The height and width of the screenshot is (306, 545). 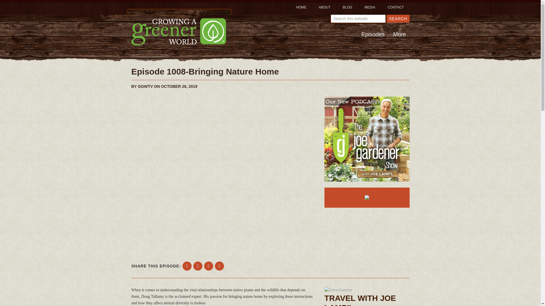 I want to click on Search, so click(x=398, y=18).